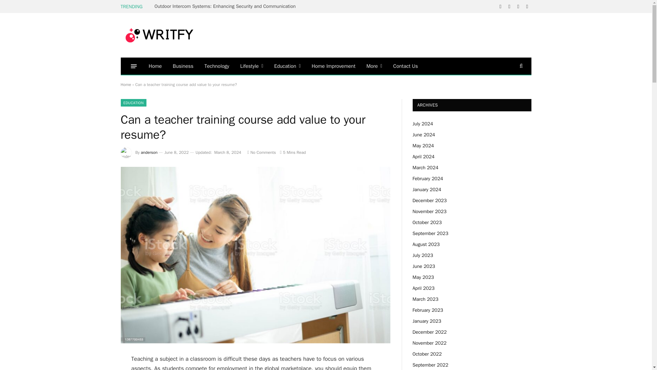  I want to click on Posts by anderson, so click(149, 152).